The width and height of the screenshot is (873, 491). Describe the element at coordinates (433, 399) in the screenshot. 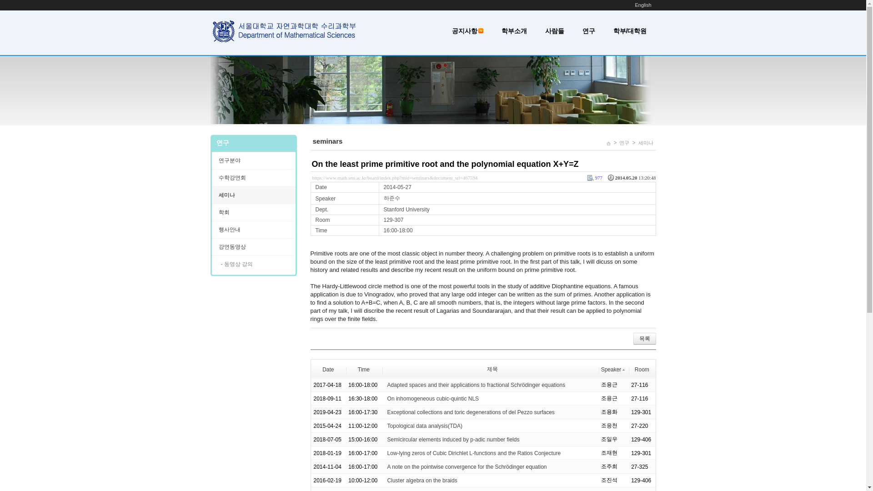

I see `On inhomogeneous cubic-quintic NLS` at that location.